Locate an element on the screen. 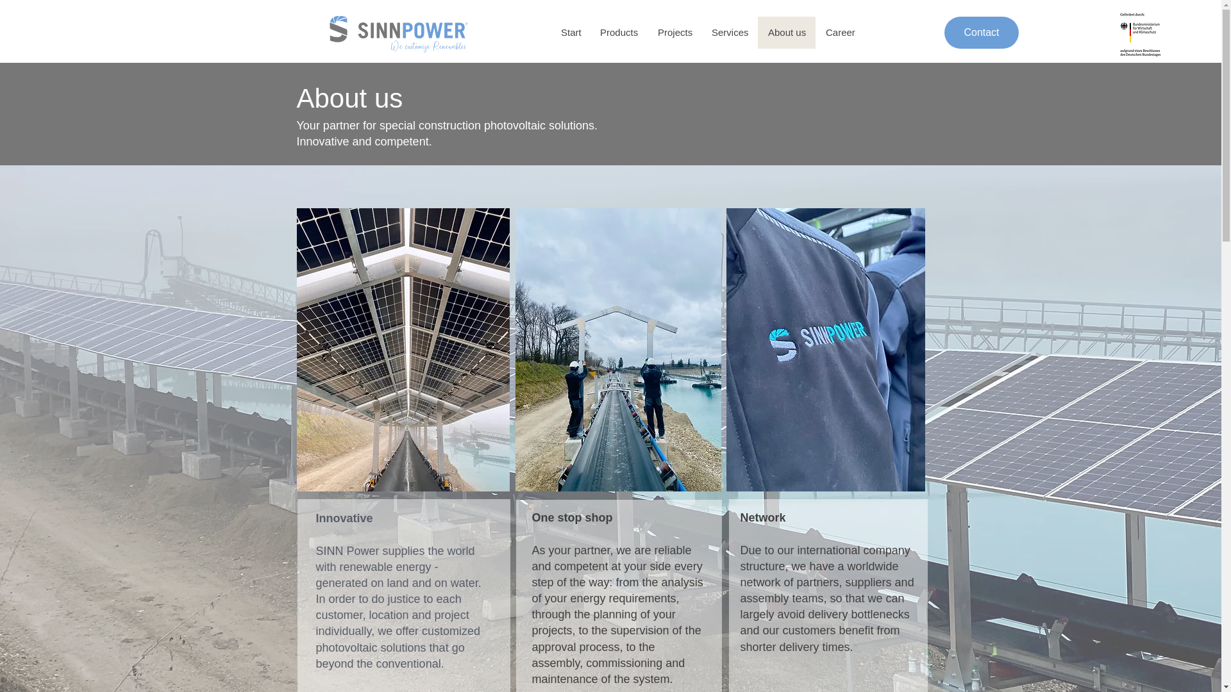 Image resolution: width=1231 pixels, height=692 pixels. Products is located at coordinates (618, 32).